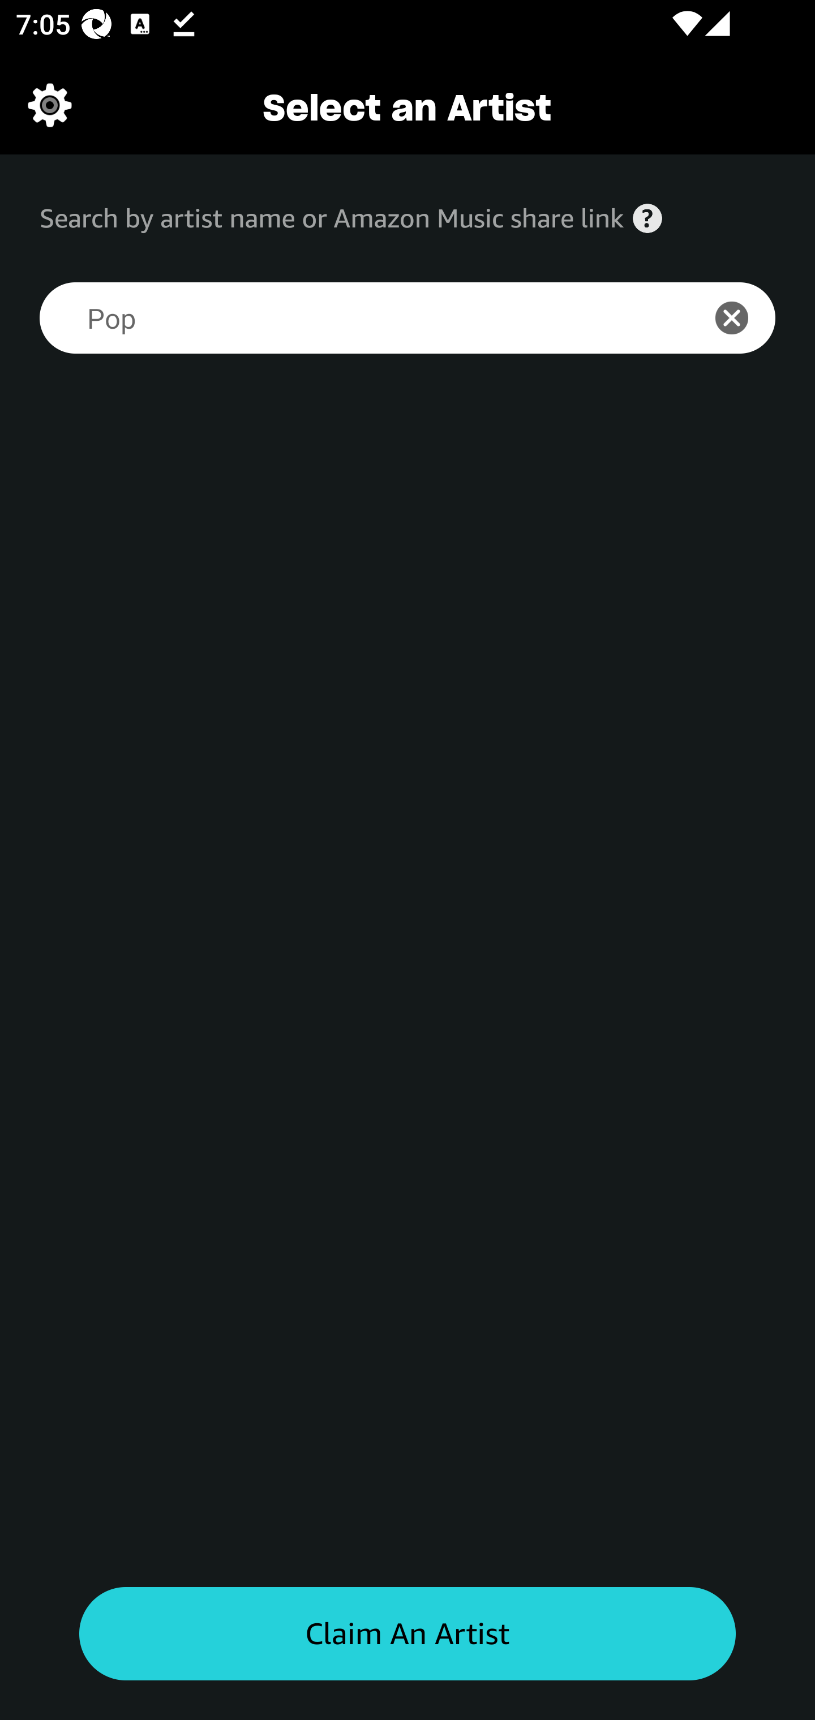  I want to click on Help  icon, so click(647, 218).